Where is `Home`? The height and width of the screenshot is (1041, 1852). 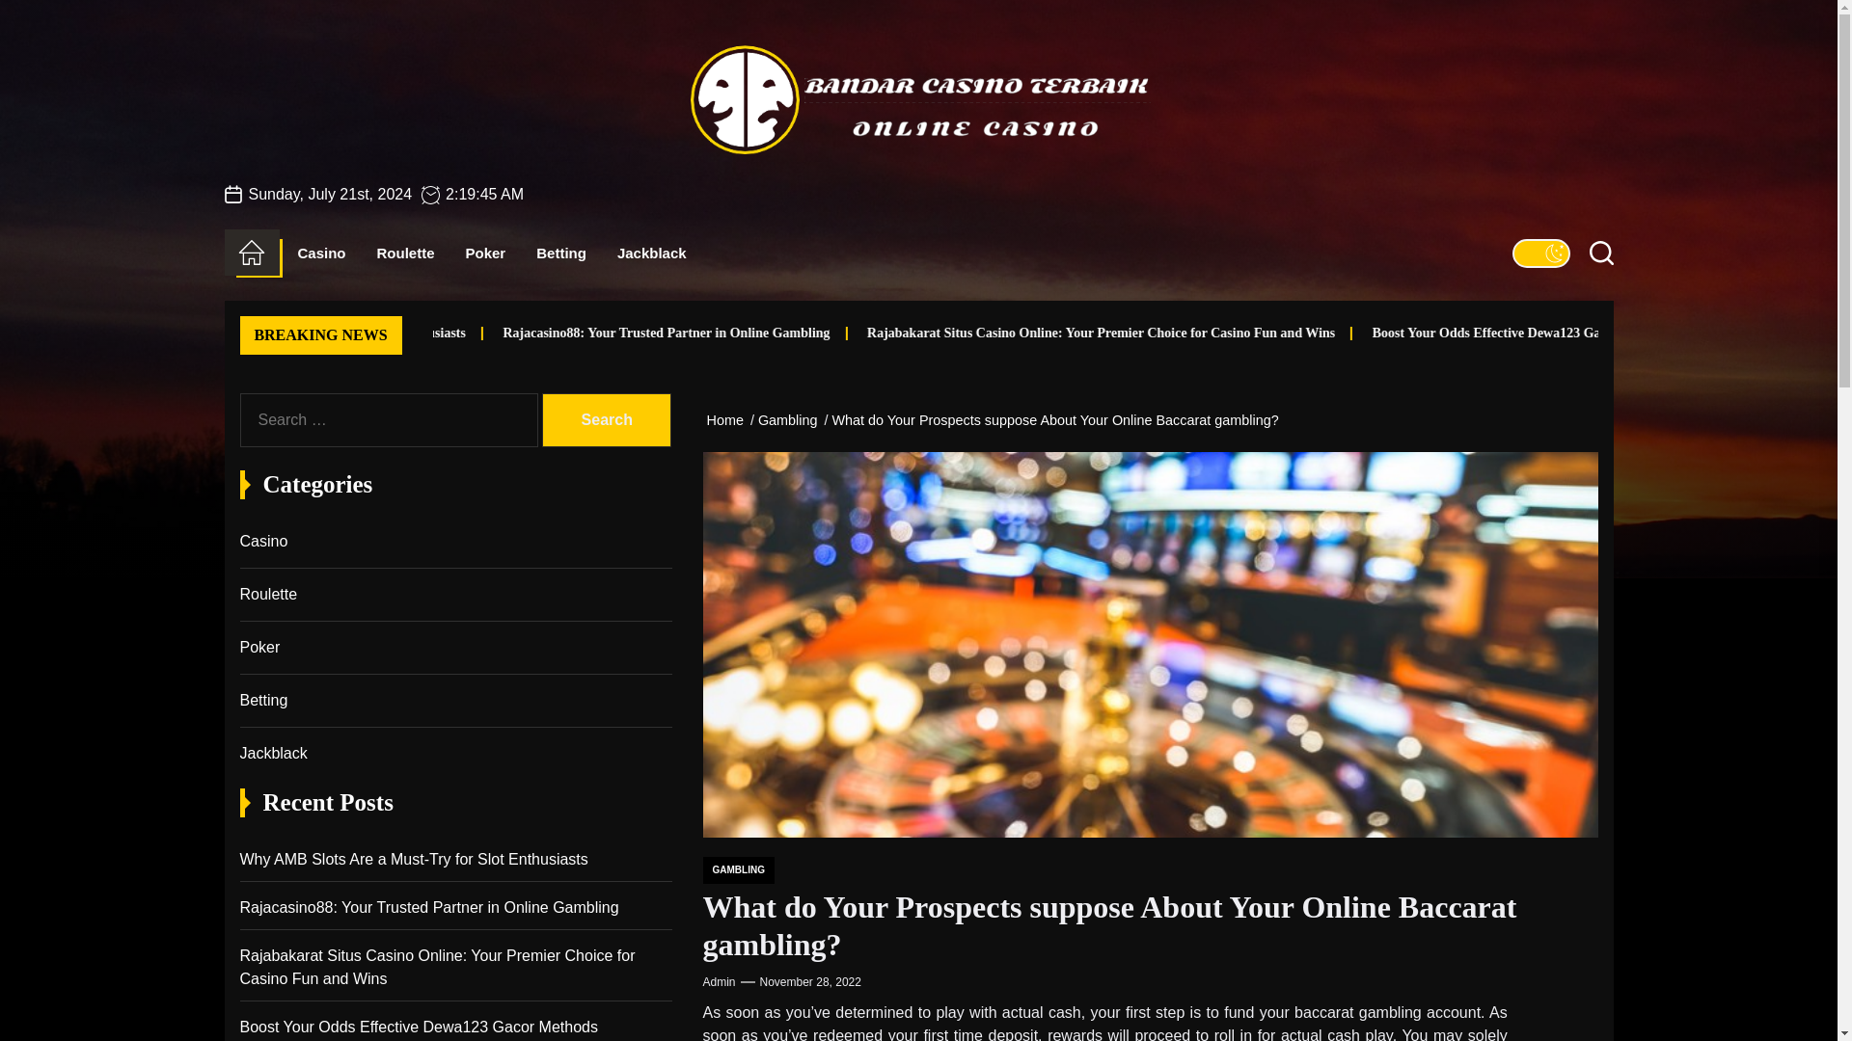 Home is located at coordinates (251, 253).